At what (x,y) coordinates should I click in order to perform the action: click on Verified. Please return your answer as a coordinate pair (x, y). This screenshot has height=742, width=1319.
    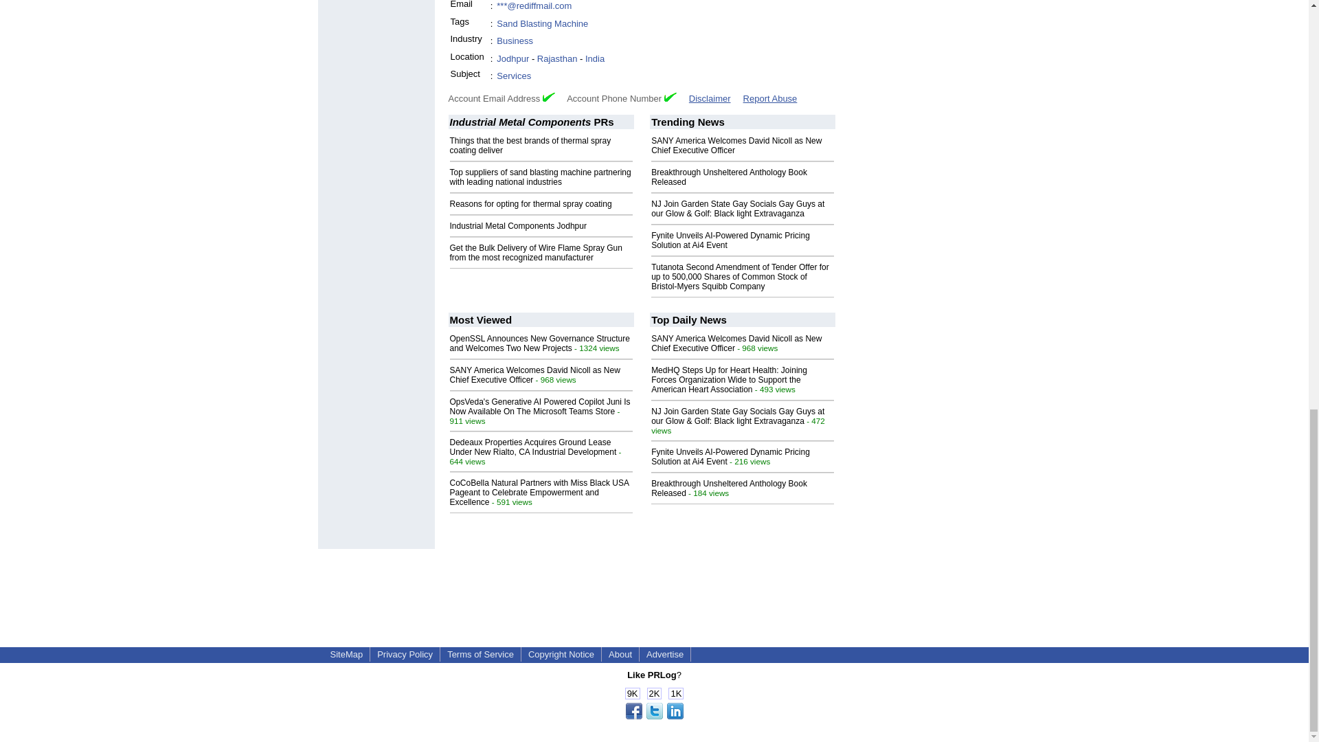
    Looking at the image, I should click on (548, 97).